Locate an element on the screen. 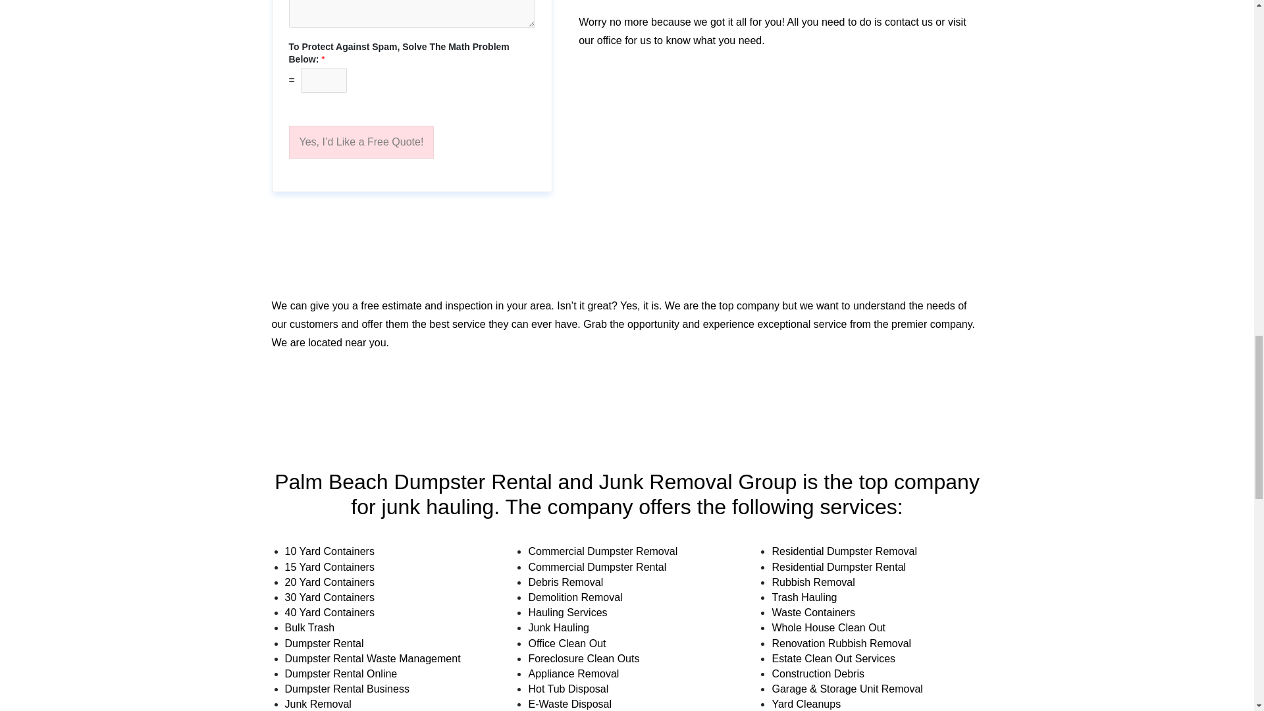  15 Yard Containers is located at coordinates (329, 567).